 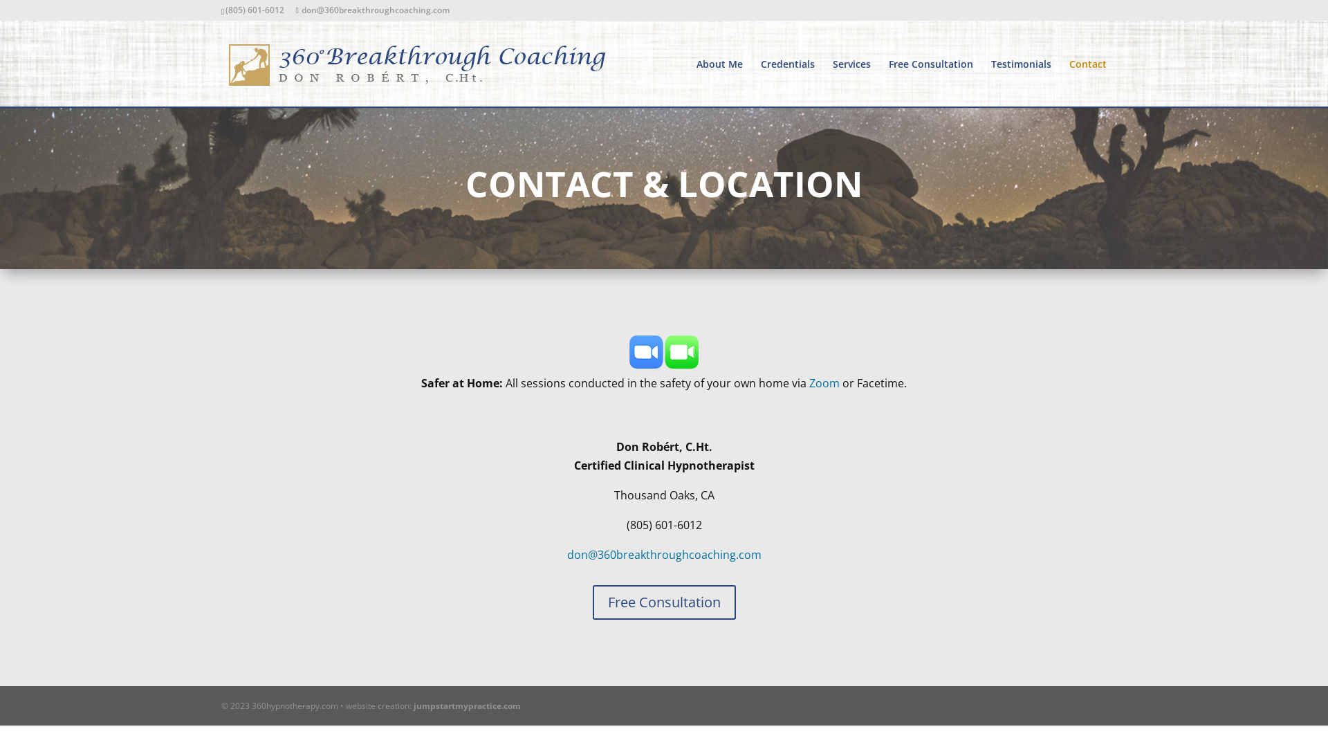 What do you see at coordinates (852, 83) in the screenshot?
I see `Services` at bounding box center [852, 83].